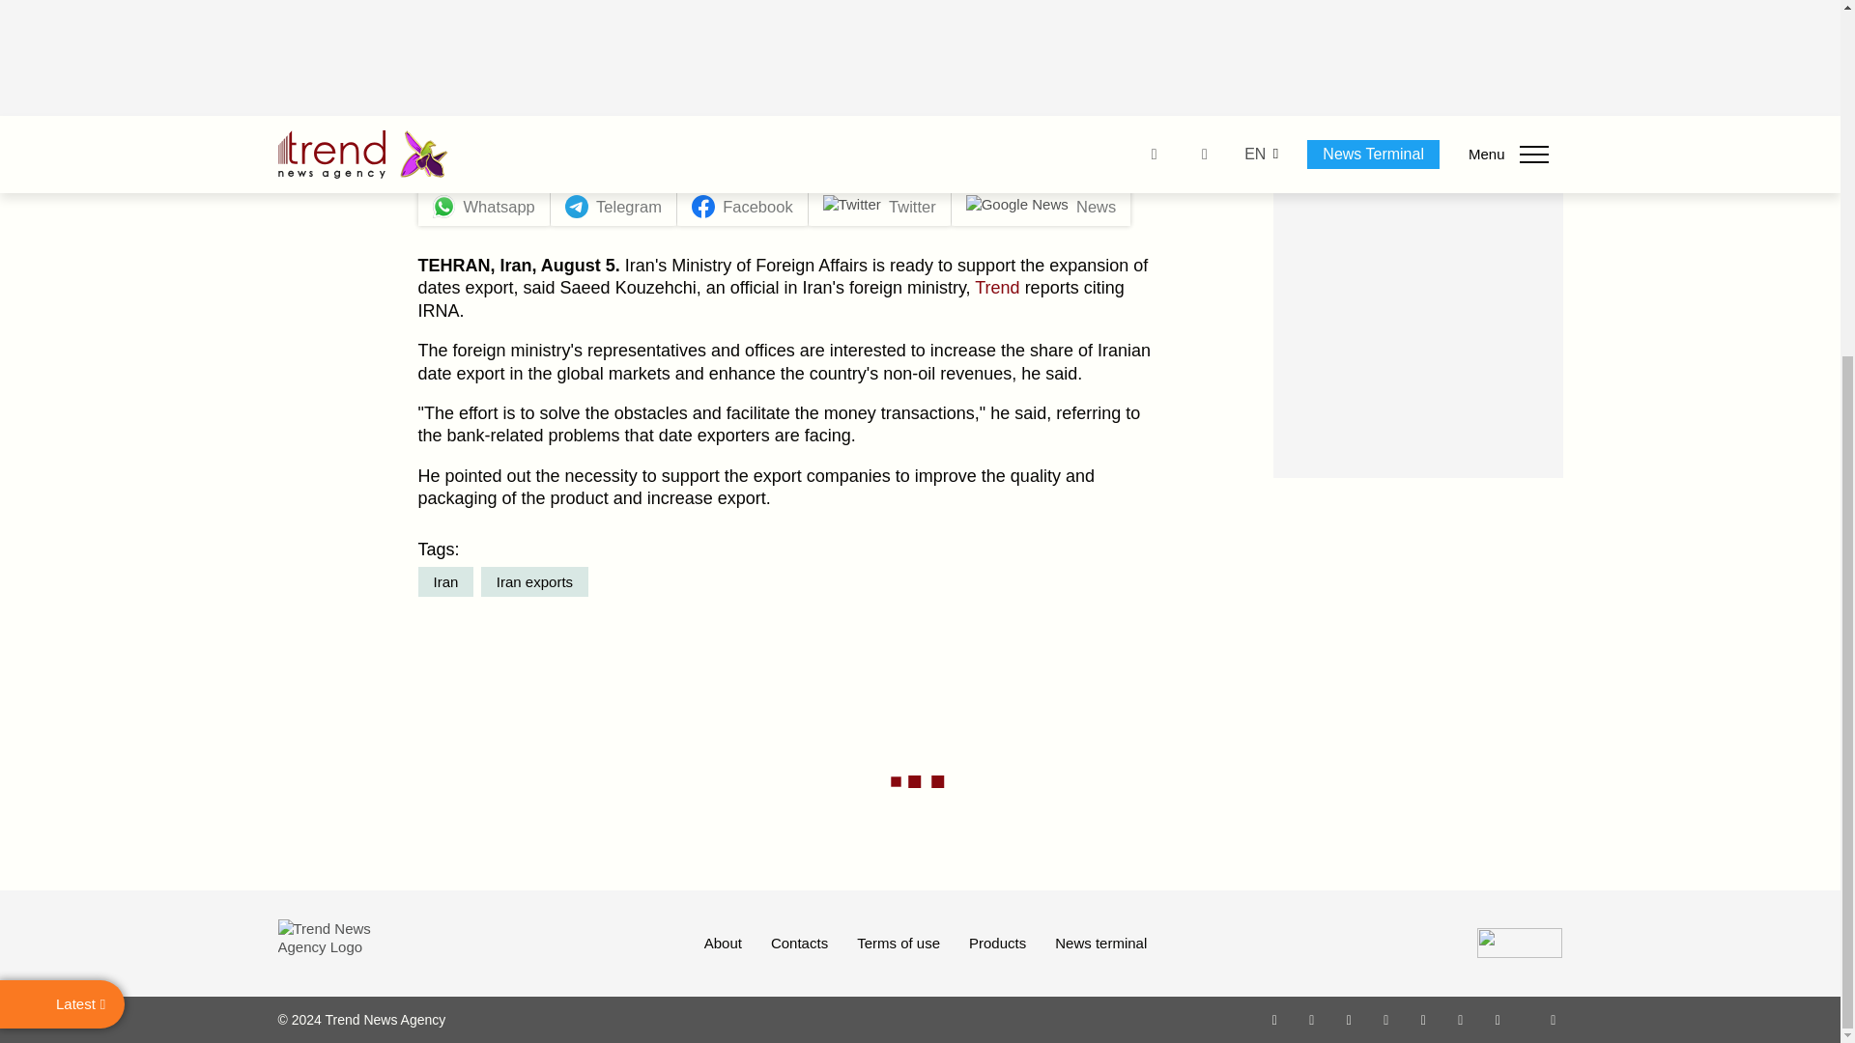 Image resolution: width=1855 pixels, height=1043 pixels. What do you see at coordinates (1498, 1019) in the screenshot?
I see `Android App` at bounding box center [1498, 1019].